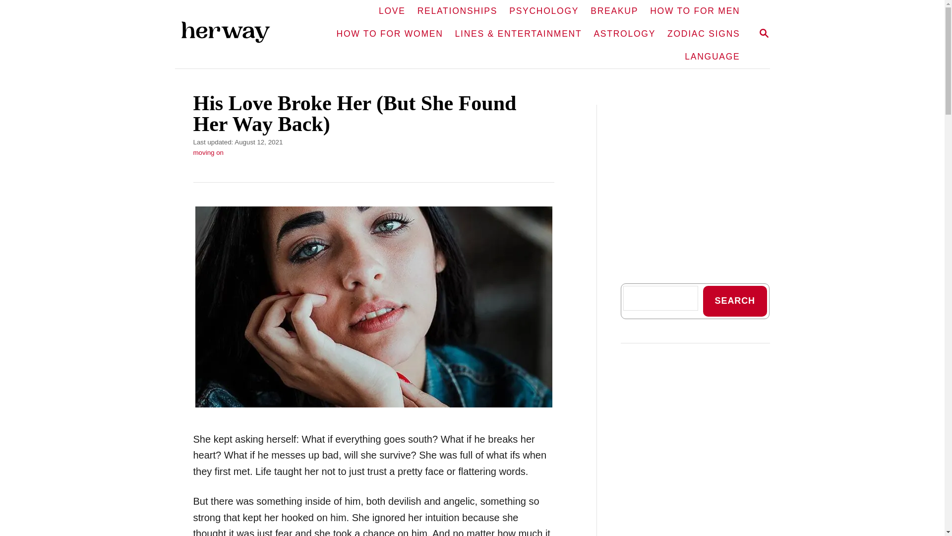 The image size is (952, 536). What do you see at coordinates (543, 11) in the screenshot?
I see `HOW TO FOR MEN` at bounding box center [543, 11].